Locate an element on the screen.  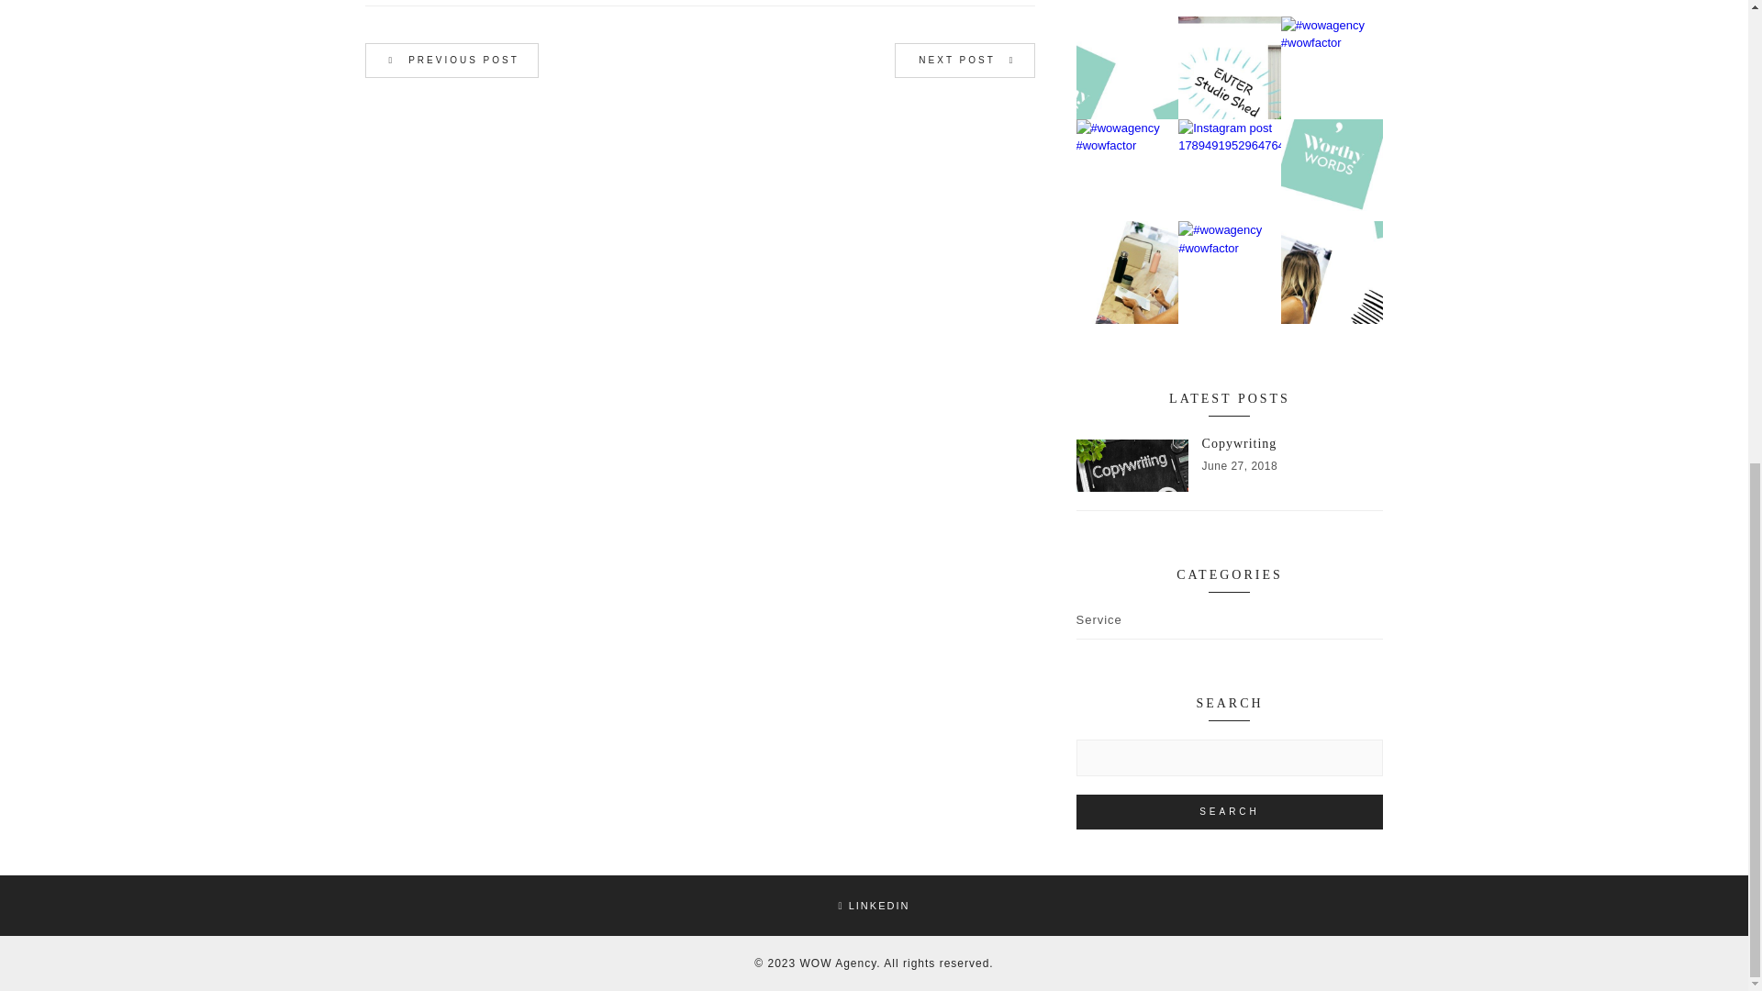
Search is located at coordinates (1229, 811).